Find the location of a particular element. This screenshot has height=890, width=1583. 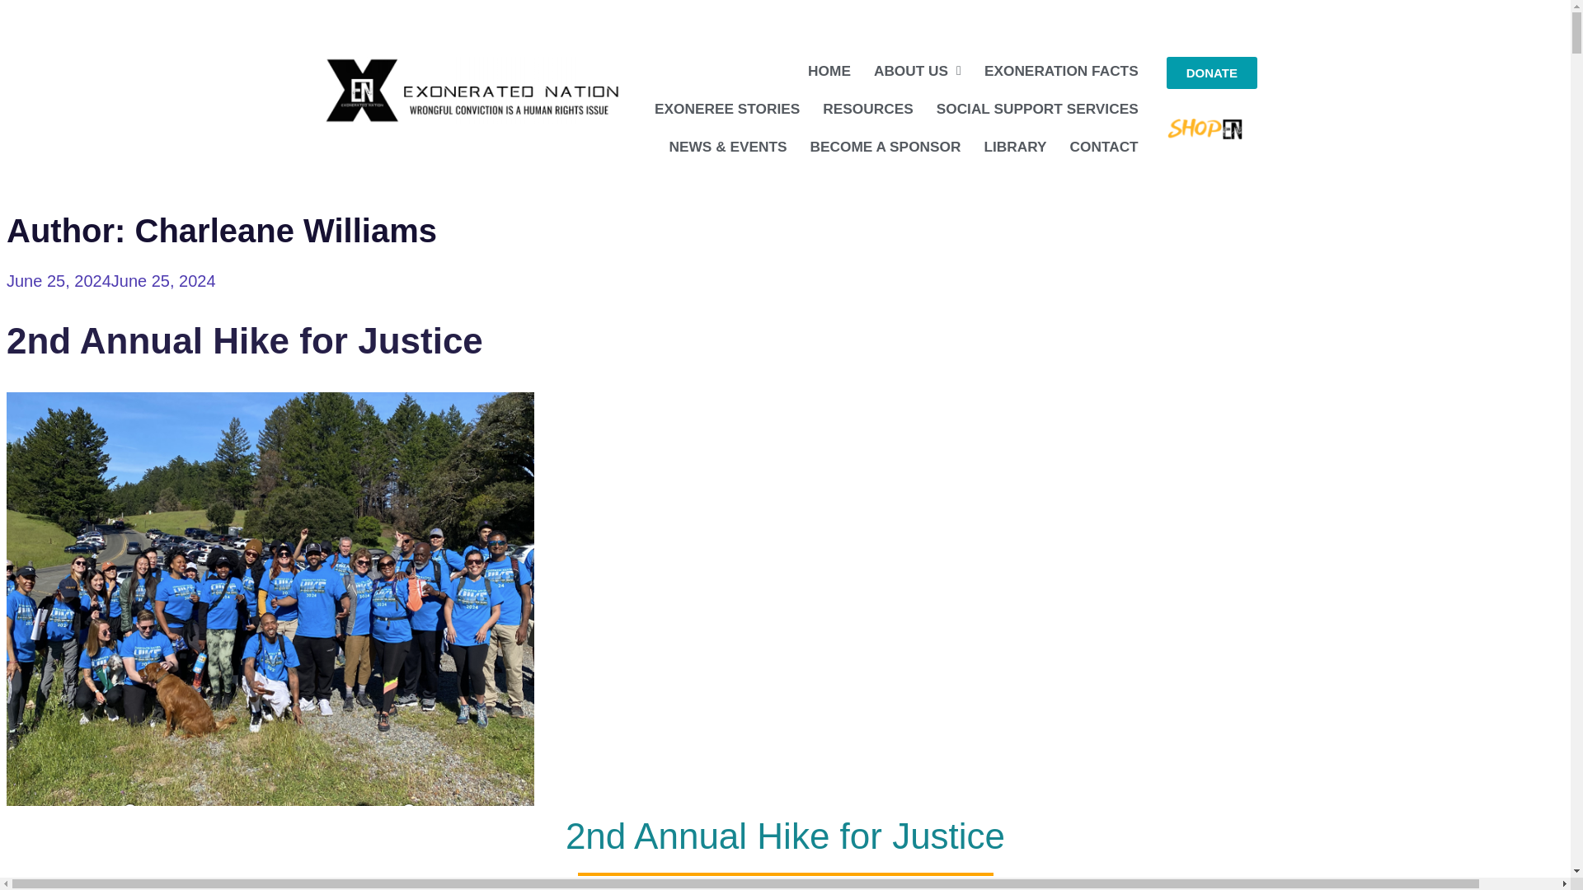

RESOURCES is located at coordinates (867, 109).